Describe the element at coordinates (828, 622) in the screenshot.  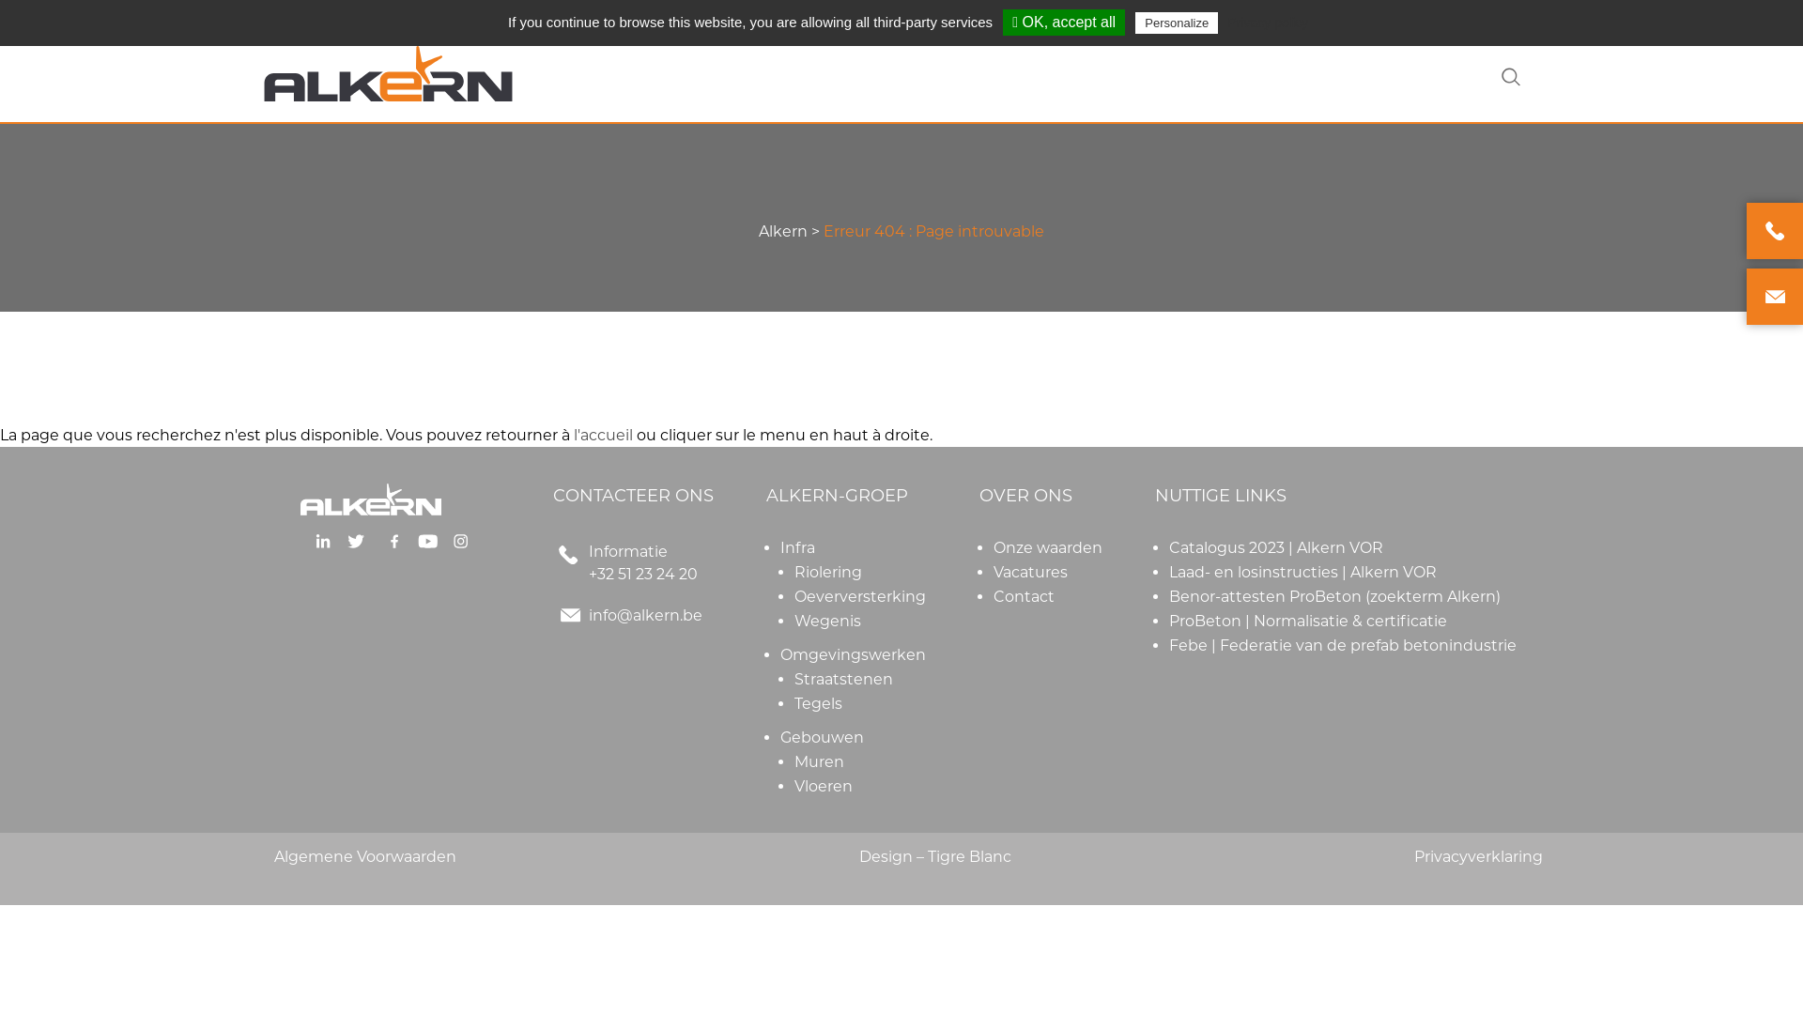
I see `Wegenis` at that location.